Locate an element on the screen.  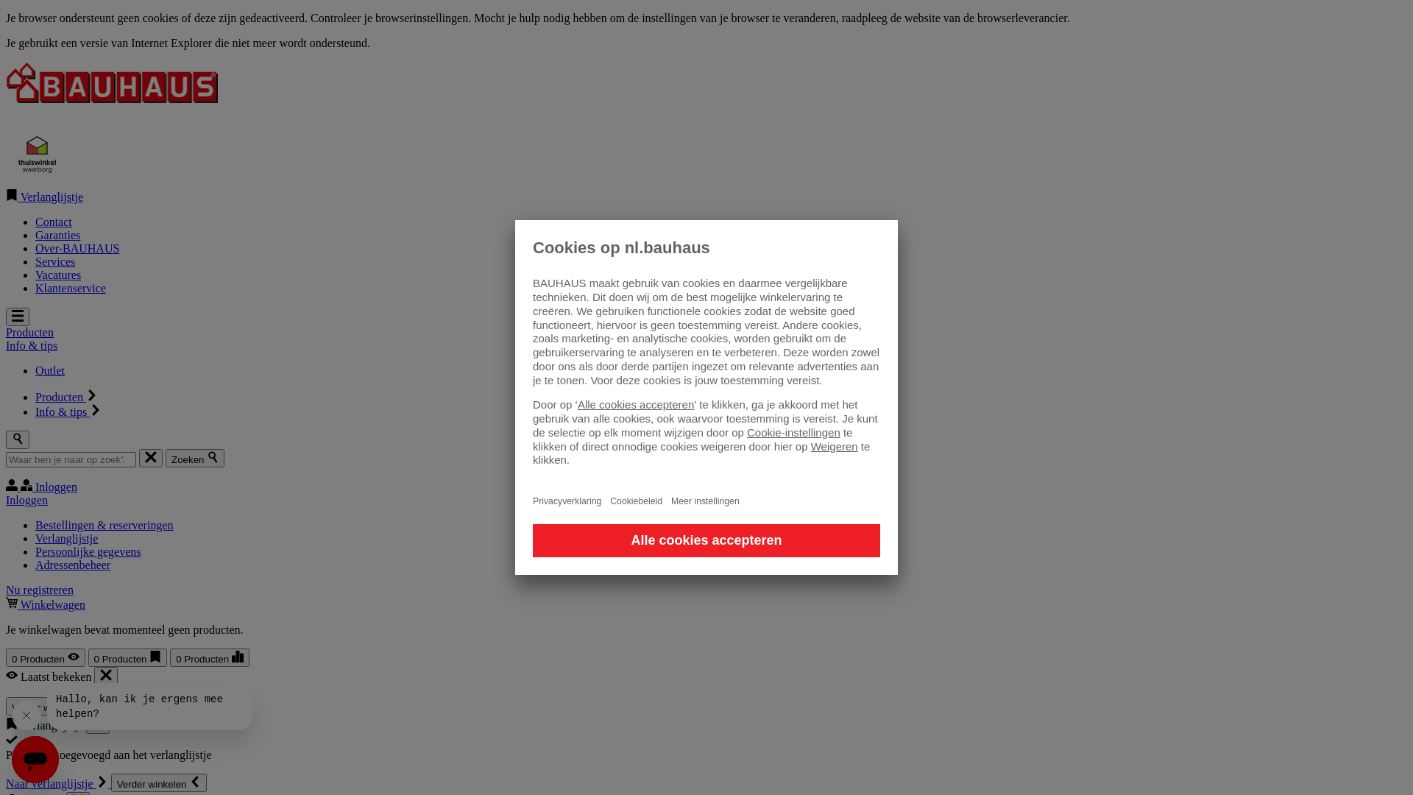
Message from company is located at coordinates (150, 707).